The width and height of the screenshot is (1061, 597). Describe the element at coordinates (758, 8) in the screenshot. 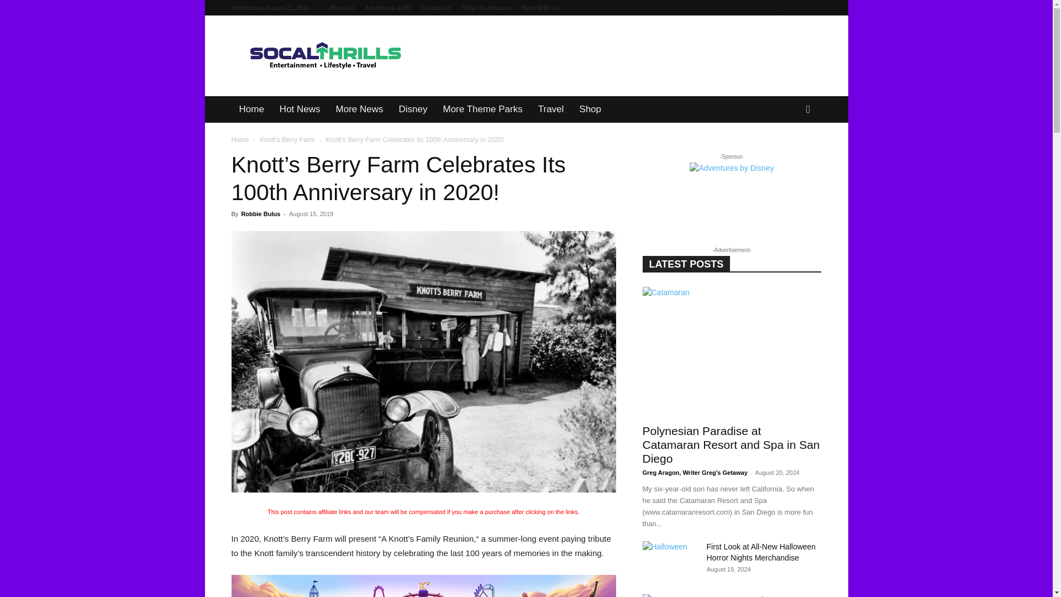

I see `Facebook` at that location.